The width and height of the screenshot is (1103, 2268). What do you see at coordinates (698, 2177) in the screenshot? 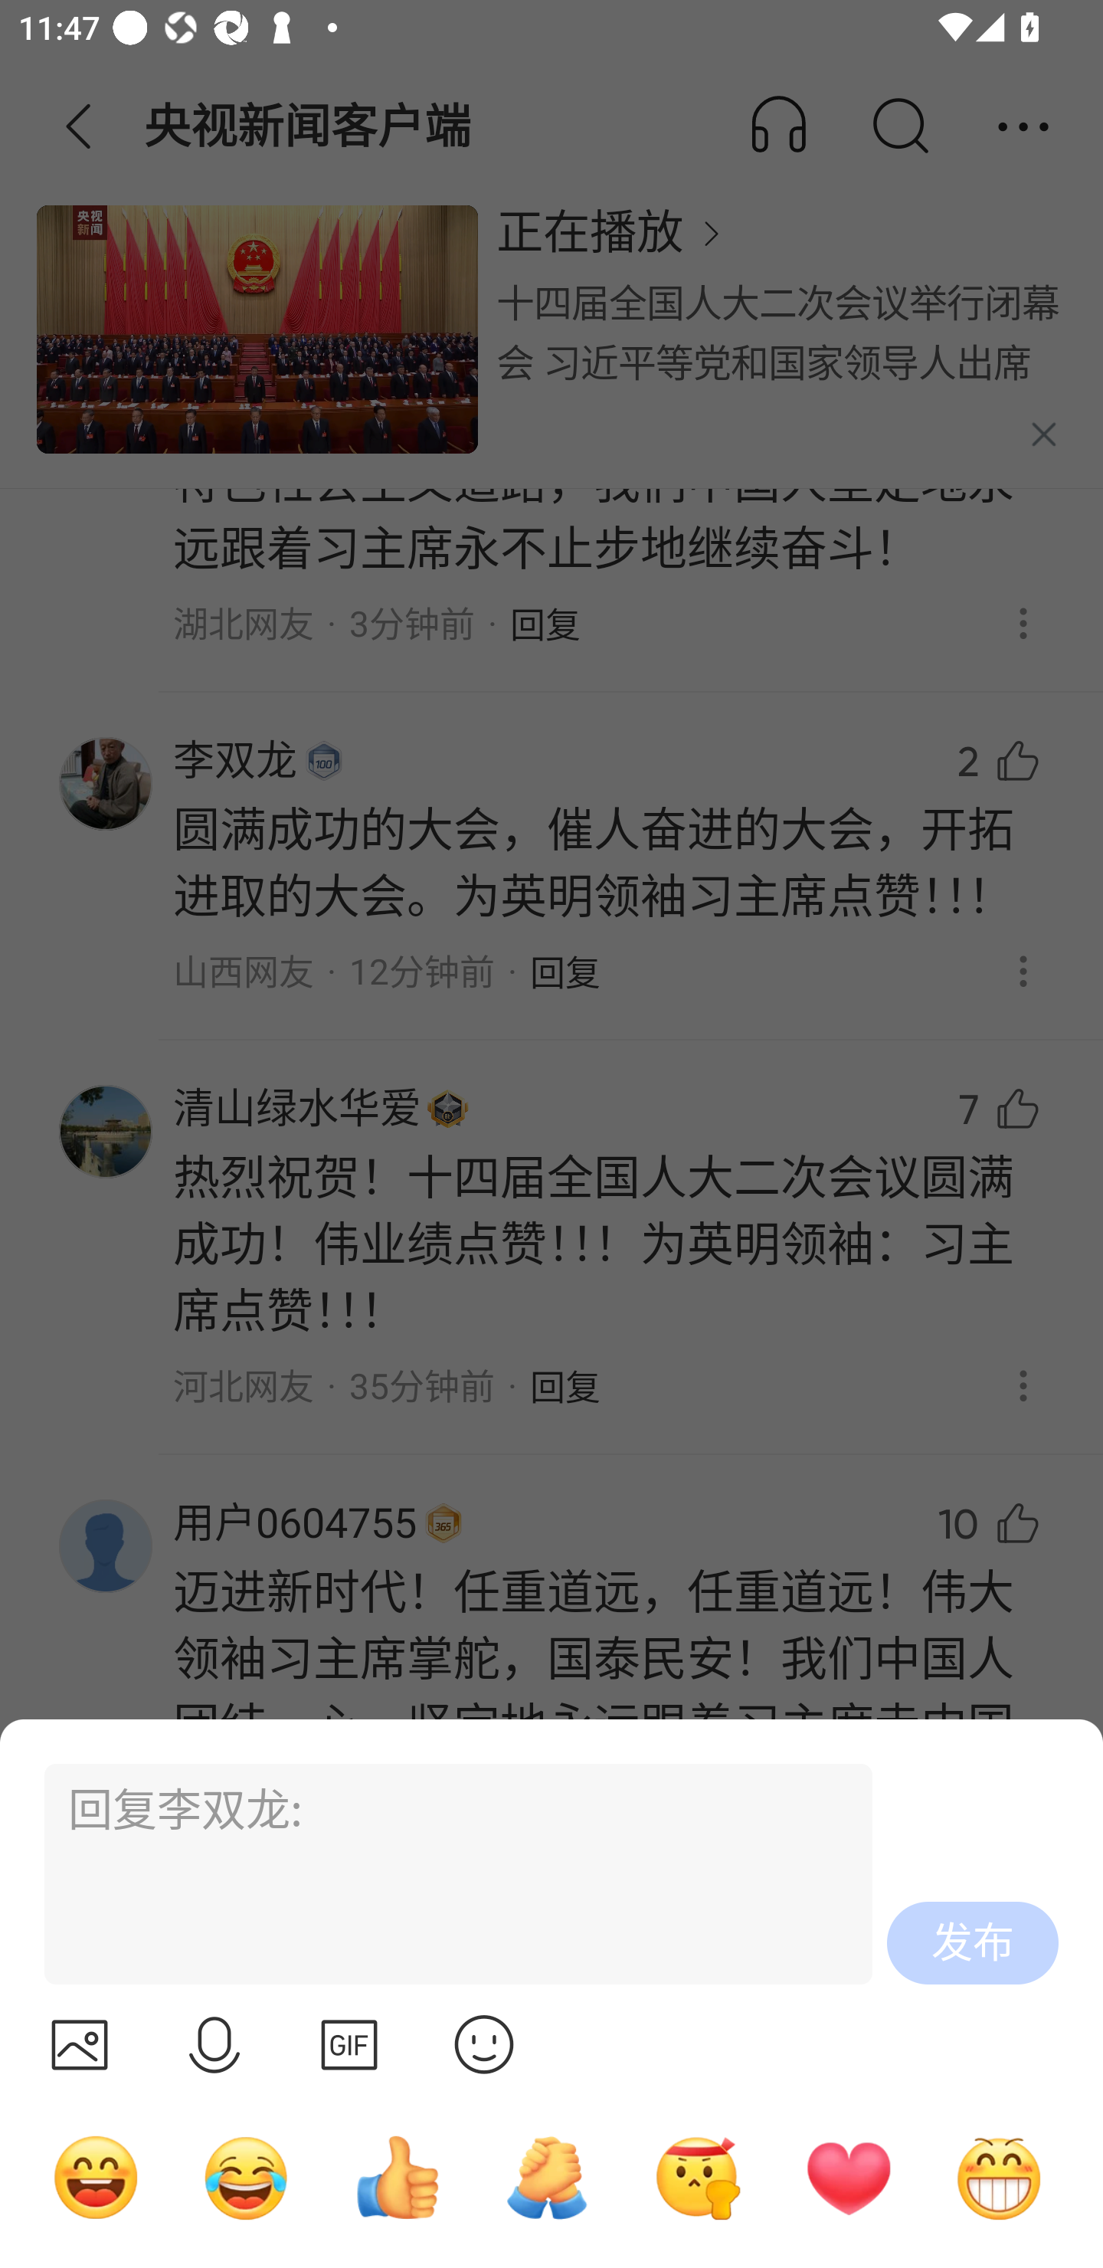
I see `奋斗` at bounding box center [698, 2177].